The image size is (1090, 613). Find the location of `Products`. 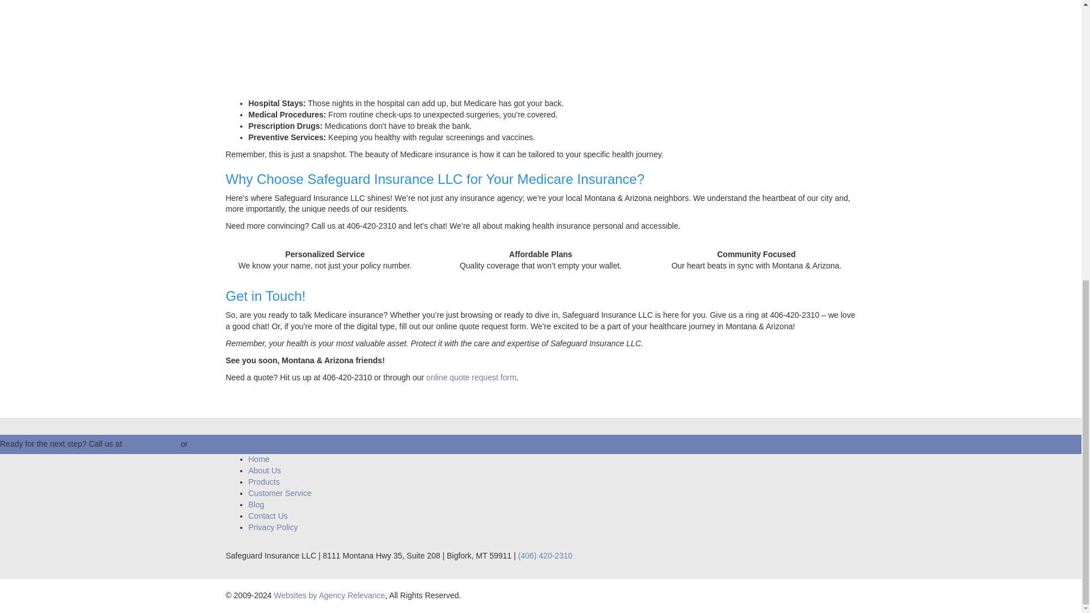

Products is located at coordinates (264, 482).